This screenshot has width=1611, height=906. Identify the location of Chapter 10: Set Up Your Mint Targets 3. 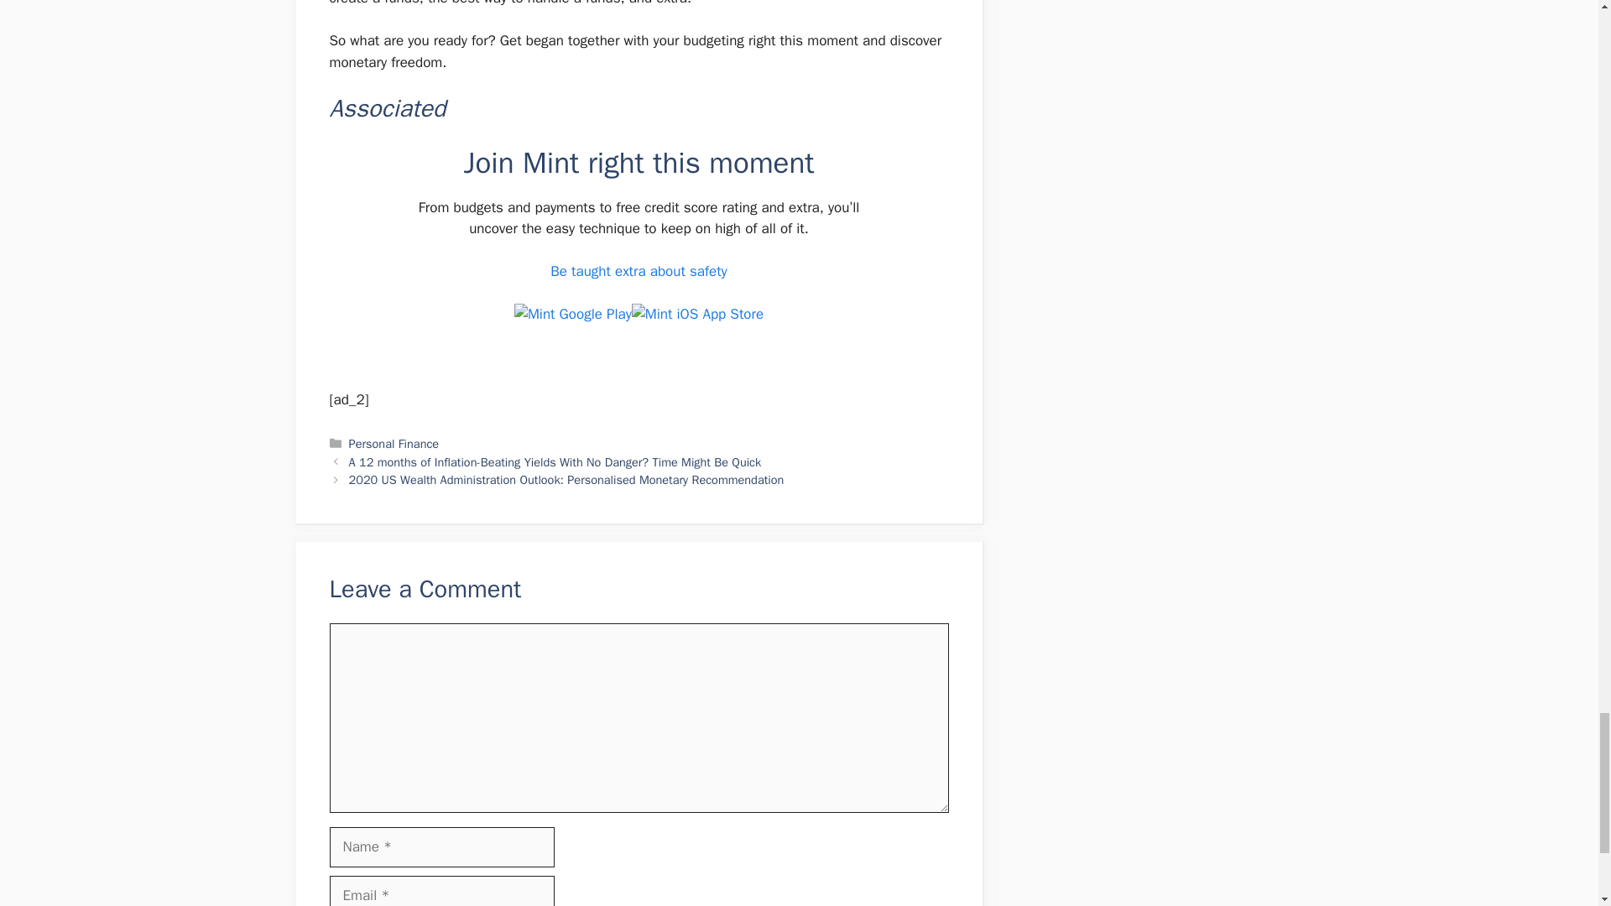
(697, 314).